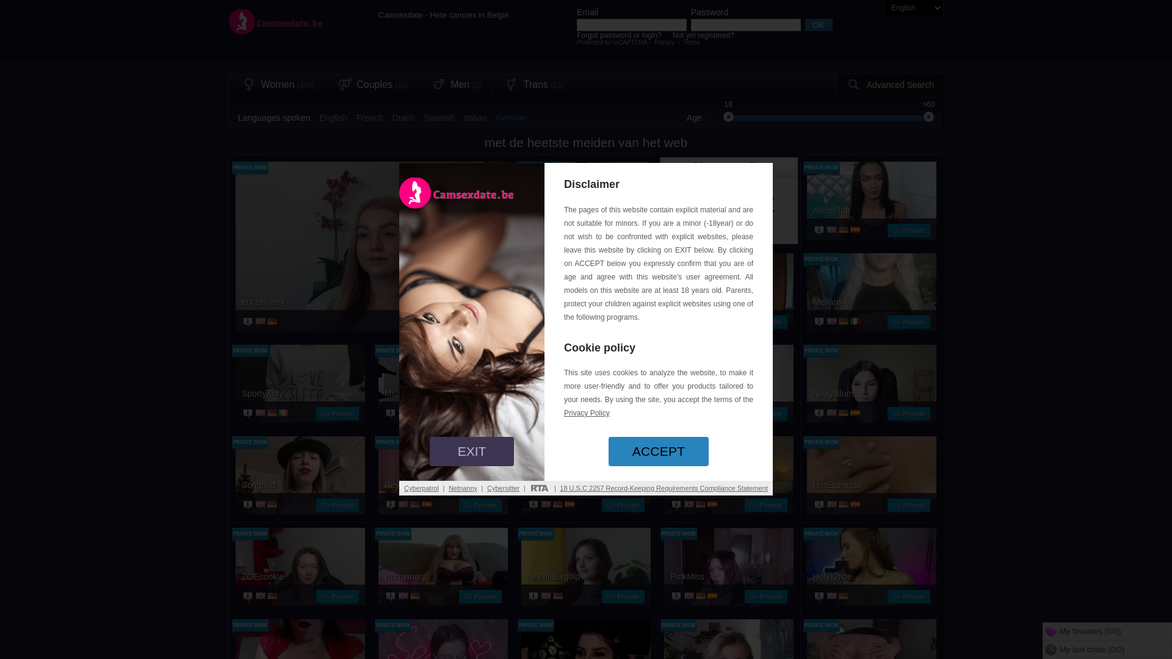  What do you see at coordinates (729, 185) in the screenshot?
I see `Discovery offer
25
CREDITS
FREE
Sign me up!` at bounding box center [729, 185].